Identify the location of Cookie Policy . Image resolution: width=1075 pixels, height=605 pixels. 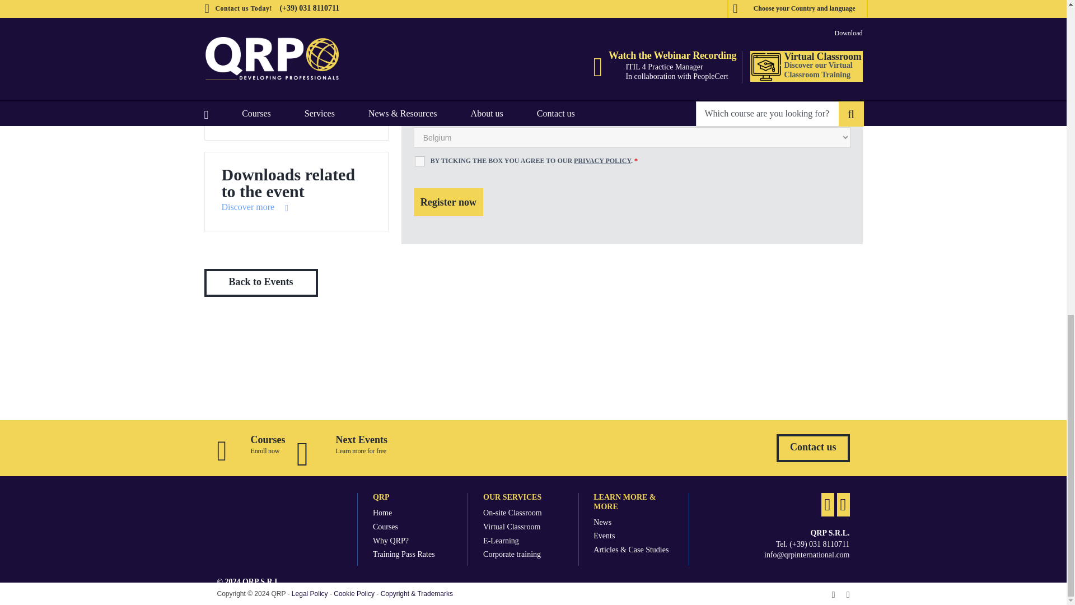
(354, 594).